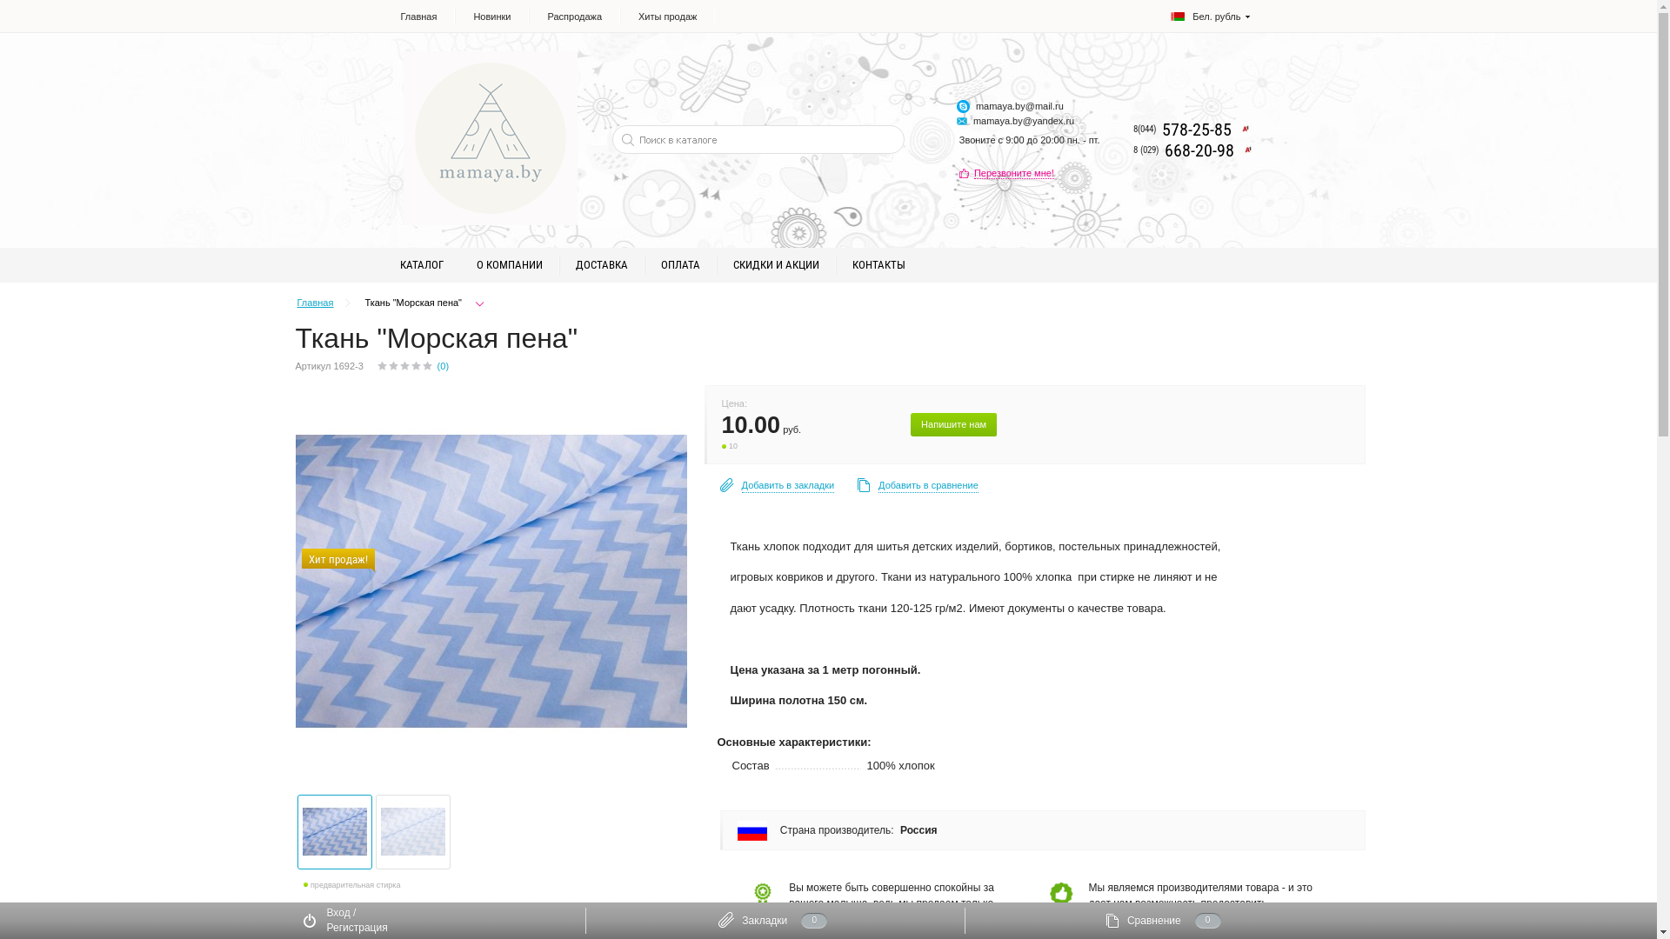  Describe the element at coordinates (1024, 120) in the screenshot. I see `mamaya.by@yandex.ru` at that location.